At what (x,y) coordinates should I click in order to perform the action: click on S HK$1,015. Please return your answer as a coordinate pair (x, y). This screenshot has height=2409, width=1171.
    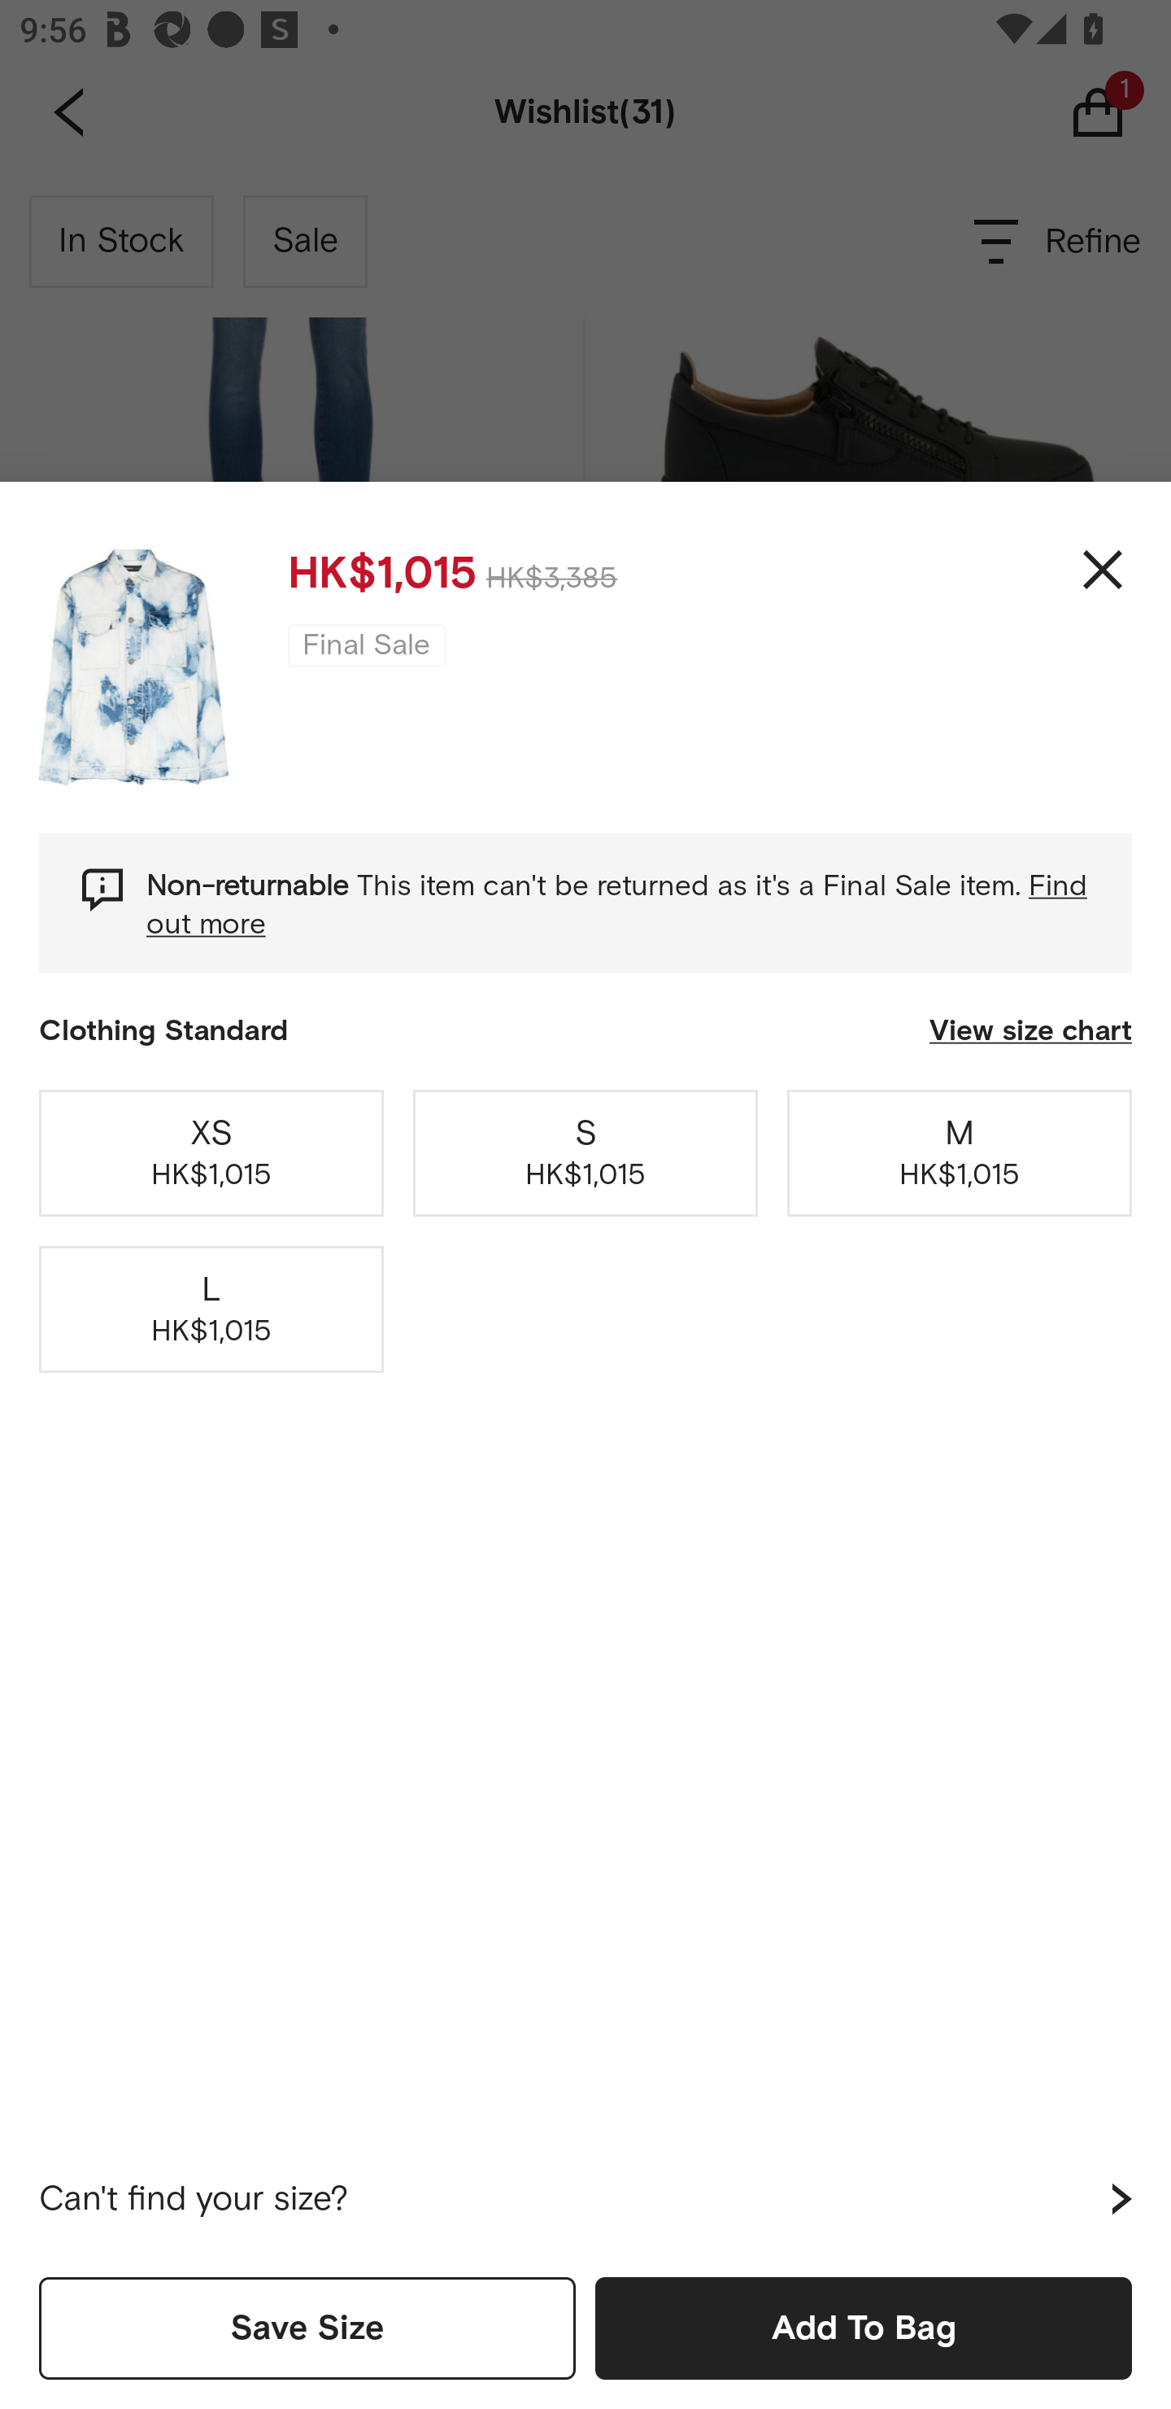
    Looking at the image, I should click on (585, 1152).